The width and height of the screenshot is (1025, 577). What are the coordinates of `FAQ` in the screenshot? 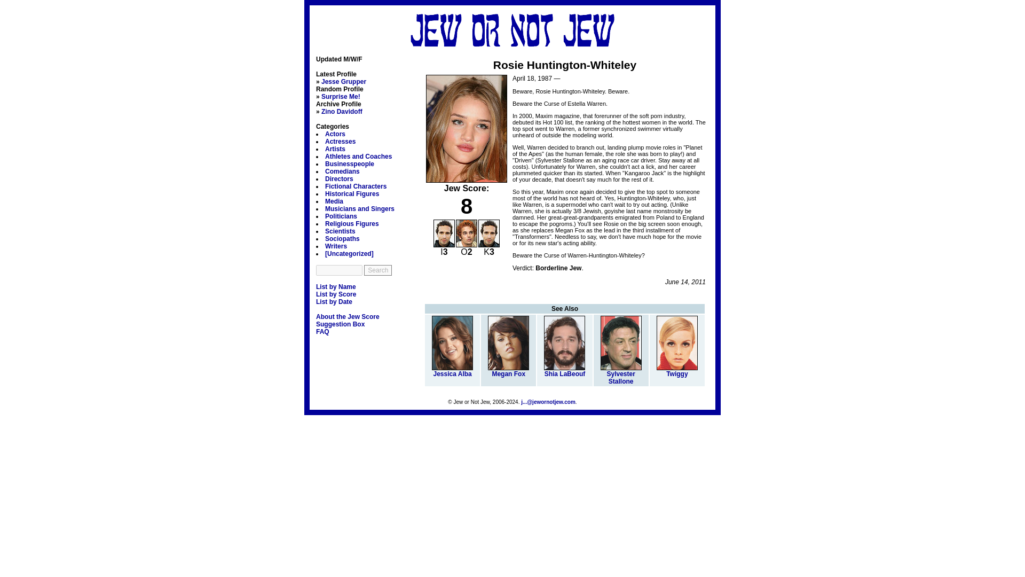 It's located at (322, 331).